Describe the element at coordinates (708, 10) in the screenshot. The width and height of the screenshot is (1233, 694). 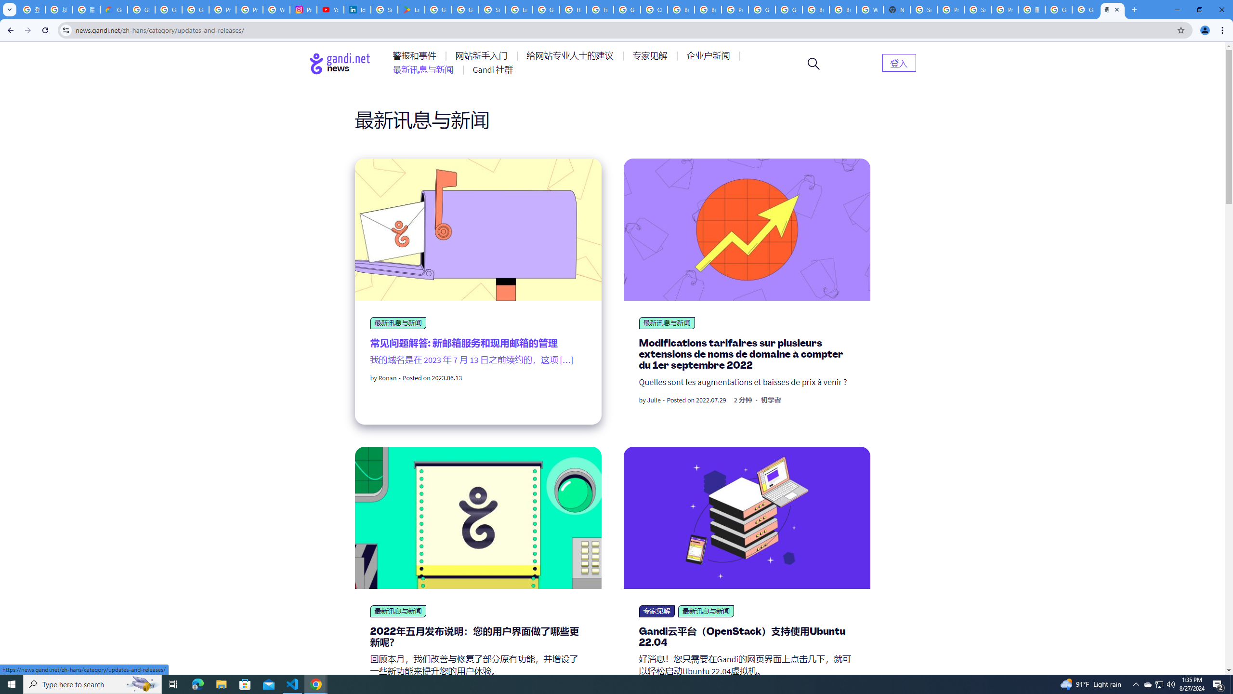
I see `Browse Chrome as a guest - Computer - Google Chrome Help` at that location.